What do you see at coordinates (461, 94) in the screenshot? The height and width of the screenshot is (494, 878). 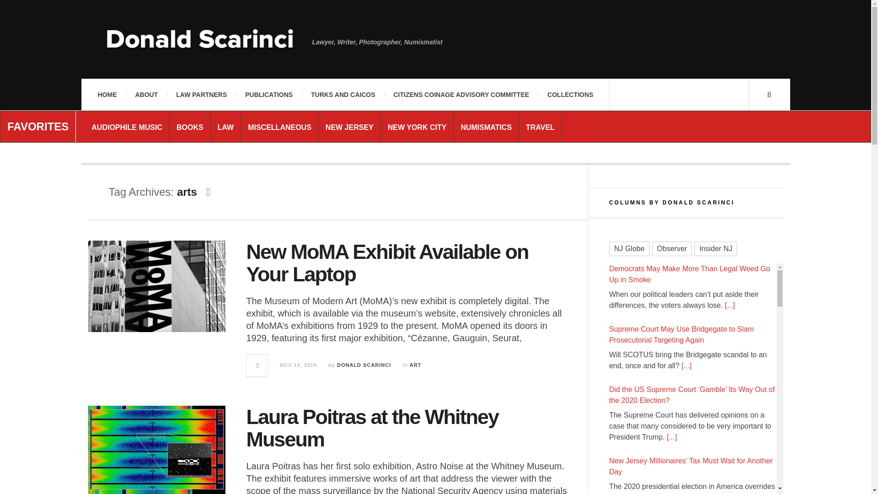 I see `CITIZENS COINAGE ADVISORY COMMITTEE` at bounding box center [461, 94].